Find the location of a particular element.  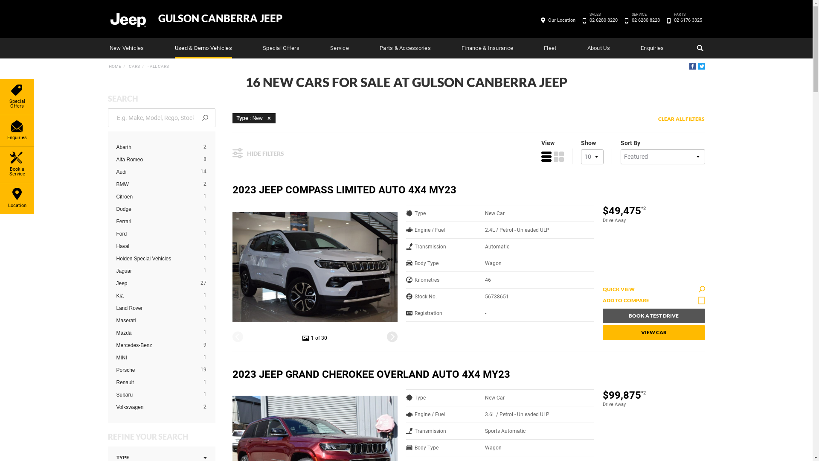

PARTS
02 6176 3325 is located at coordinates (688, 20).